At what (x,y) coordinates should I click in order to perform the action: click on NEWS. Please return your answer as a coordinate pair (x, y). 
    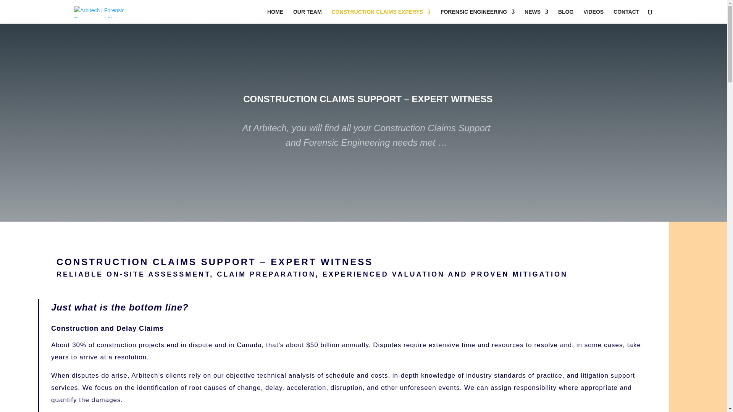
    Looking at the image, I should click on (536, 16).